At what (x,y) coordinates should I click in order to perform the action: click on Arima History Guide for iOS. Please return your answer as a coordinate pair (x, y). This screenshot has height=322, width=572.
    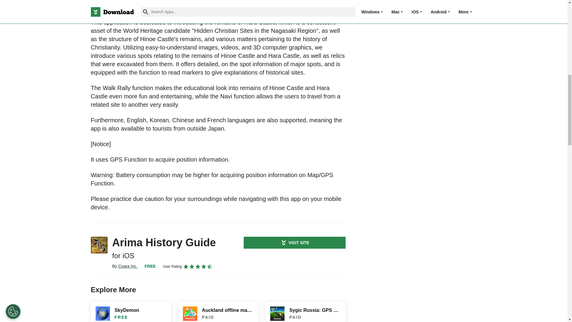
    Looking at the image, I should click on (99, 245).